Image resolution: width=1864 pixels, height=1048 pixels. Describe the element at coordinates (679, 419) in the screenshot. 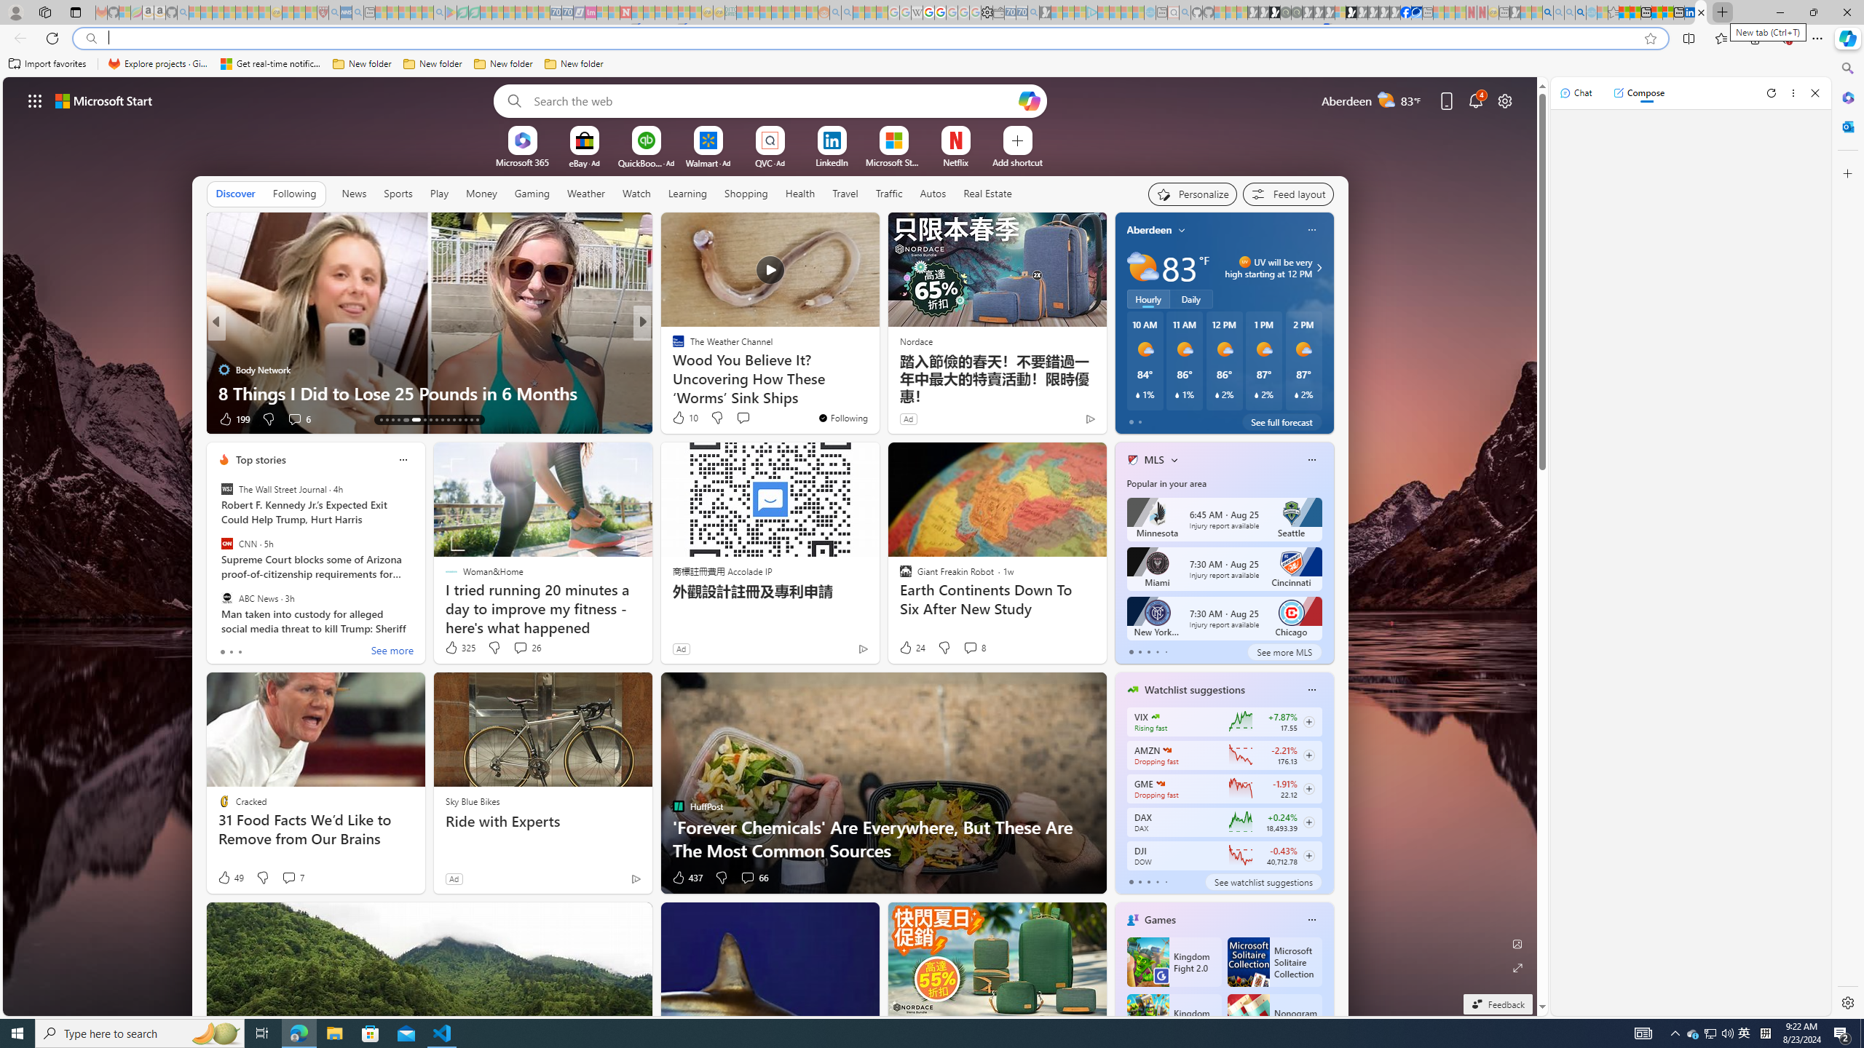

I see `23 Like` at that location.